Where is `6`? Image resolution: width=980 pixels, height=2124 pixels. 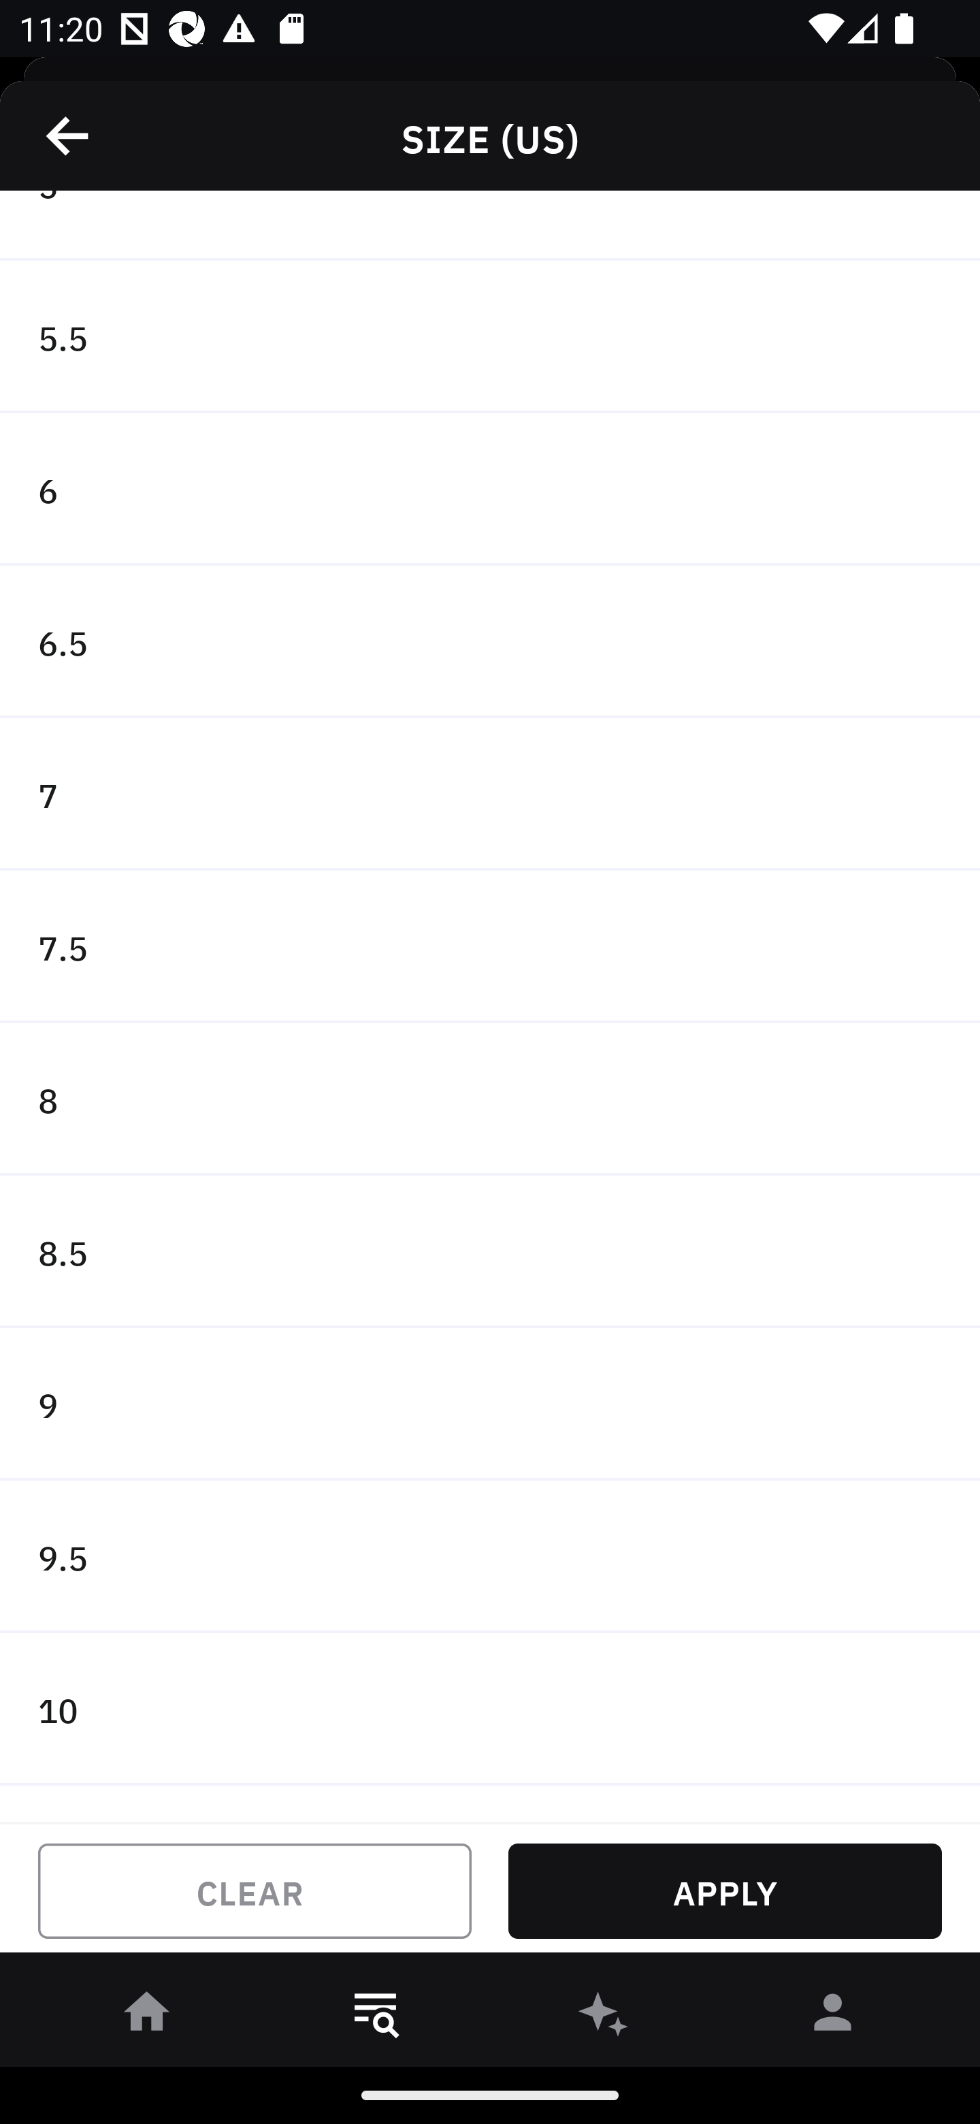
6 is located at coordinates (490, 489).